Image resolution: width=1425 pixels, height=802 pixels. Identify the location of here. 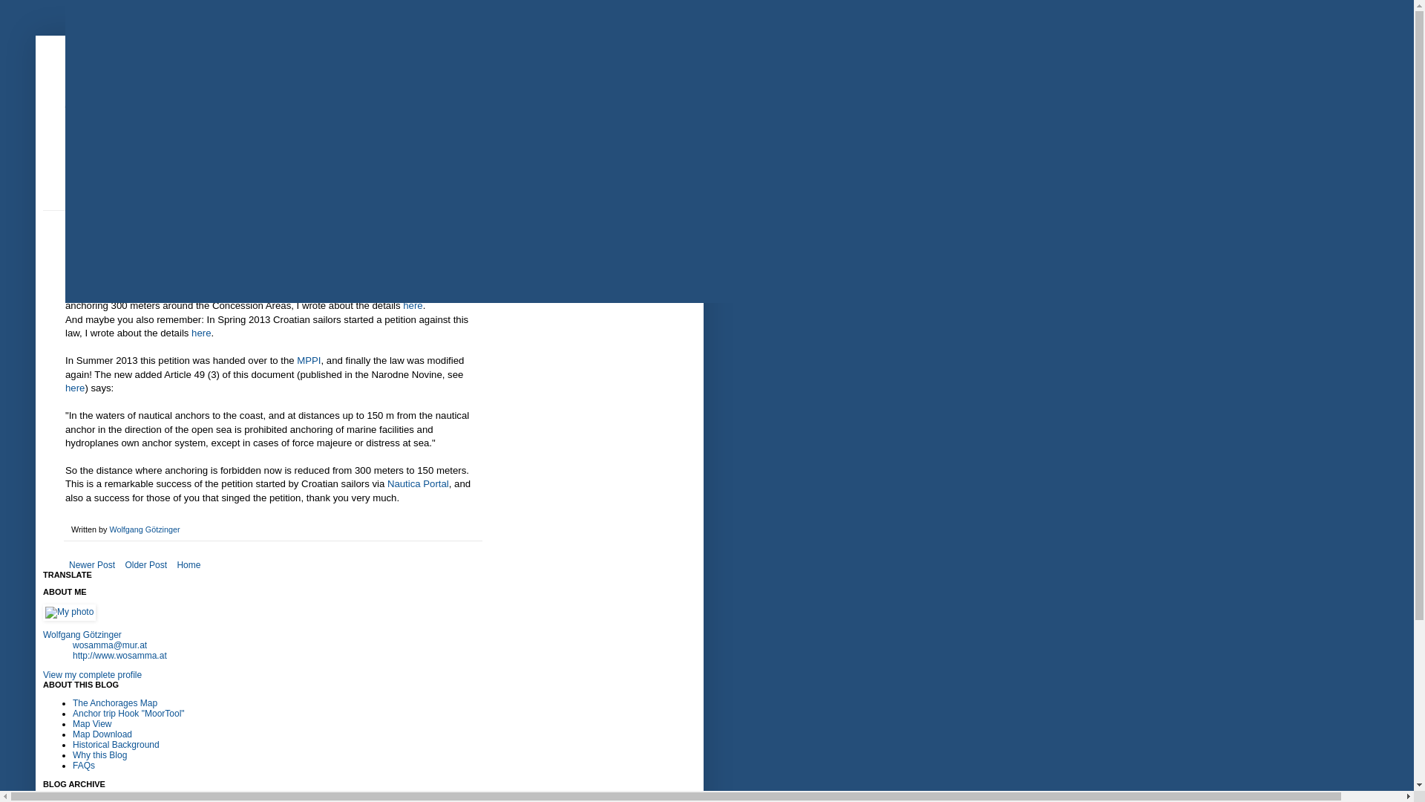
(200, 333).